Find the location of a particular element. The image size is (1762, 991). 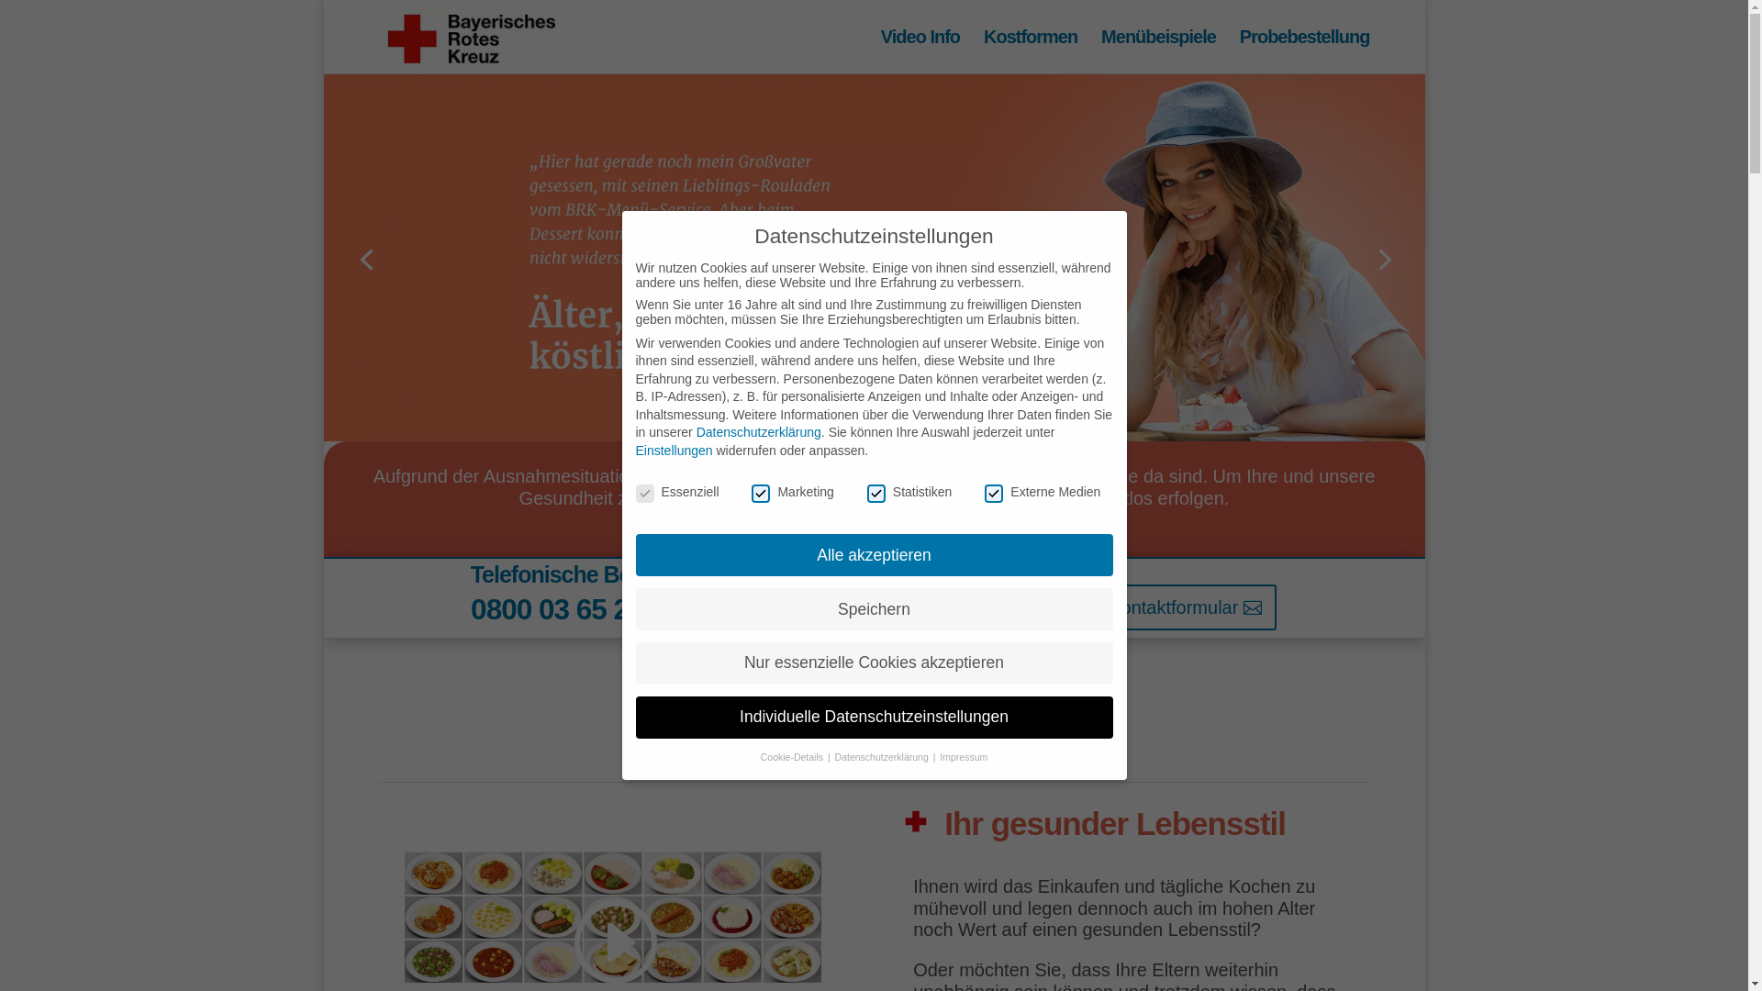

Individuelle Datenschutzeinstellungen is located at coordinates (874, 718).